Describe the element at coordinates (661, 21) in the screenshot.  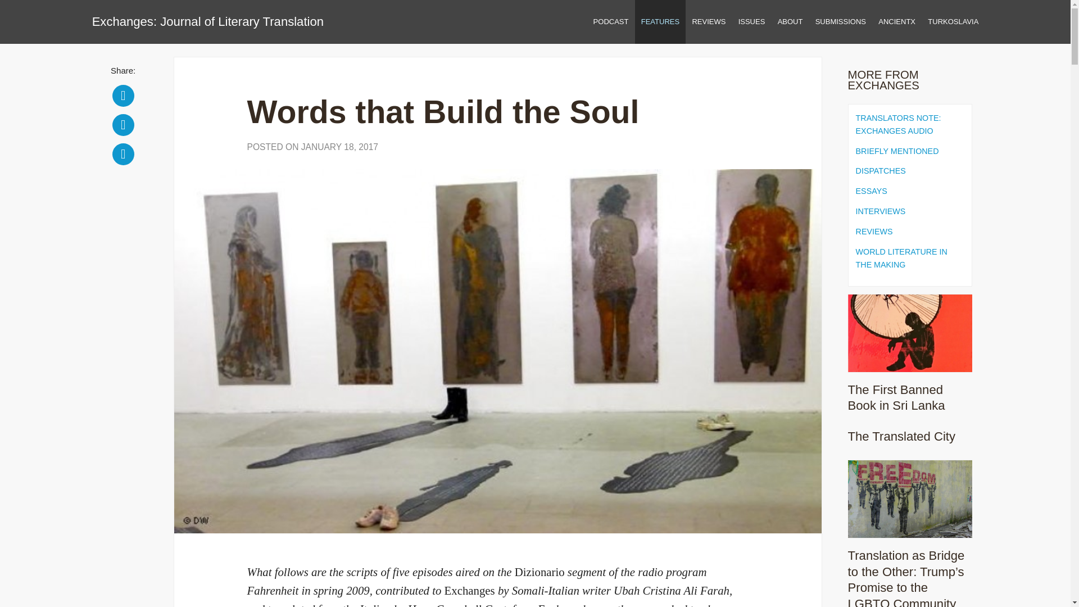
I see `Go to the Features` at that location.